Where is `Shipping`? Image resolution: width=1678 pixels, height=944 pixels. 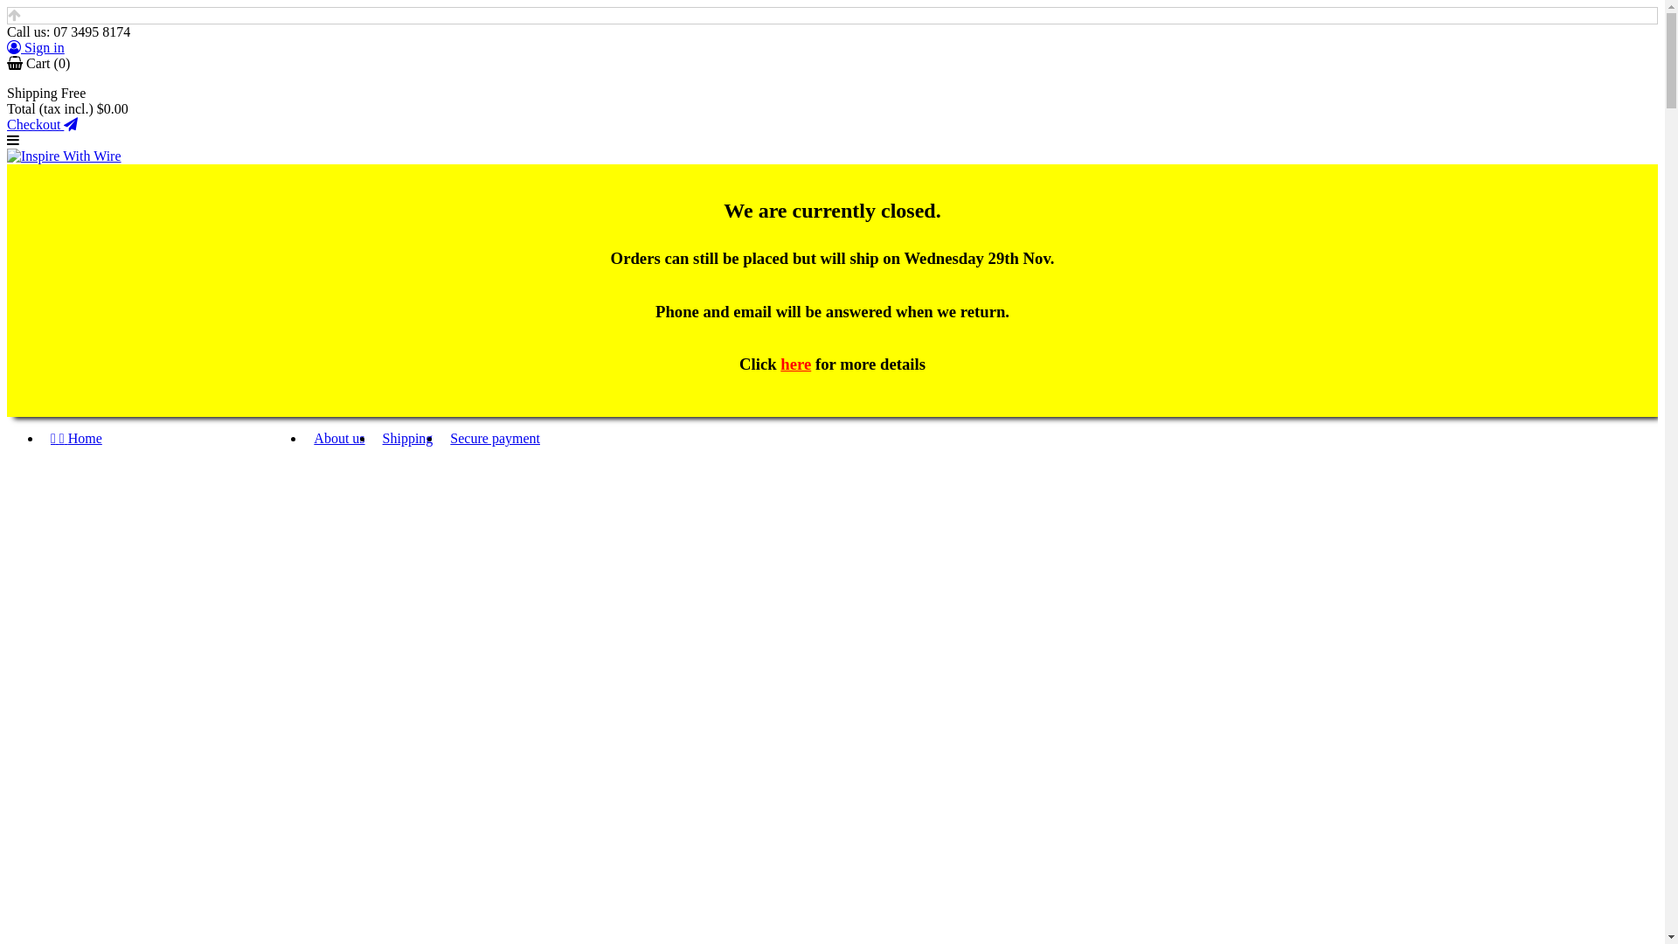
Shipping is located at coordinates (408, 437).